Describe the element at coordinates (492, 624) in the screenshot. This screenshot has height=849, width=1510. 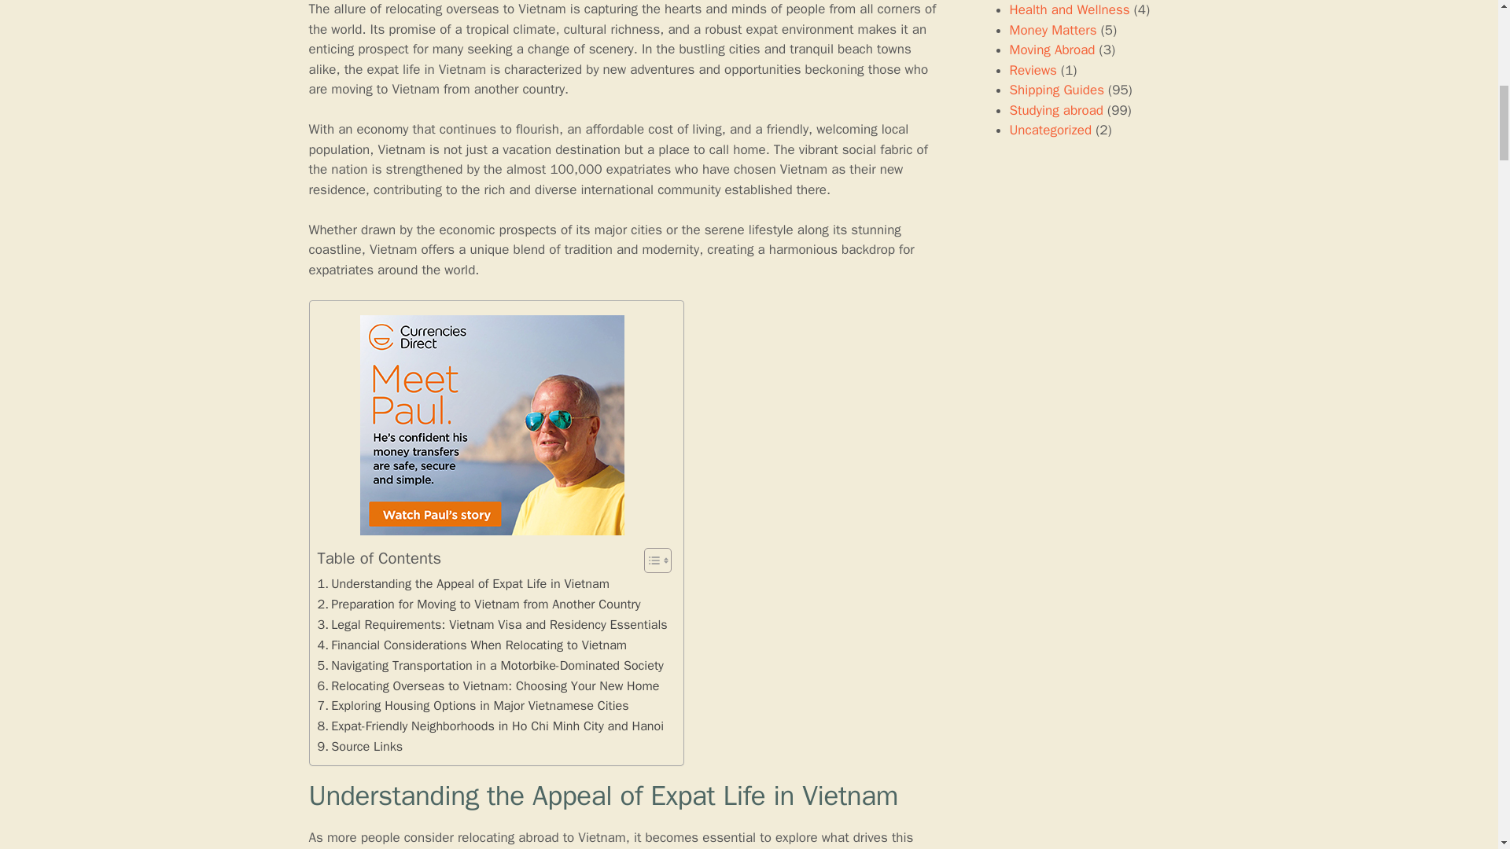
I see `Legal Requirements: Vietnam Visa and Residency Essentials` at that location.